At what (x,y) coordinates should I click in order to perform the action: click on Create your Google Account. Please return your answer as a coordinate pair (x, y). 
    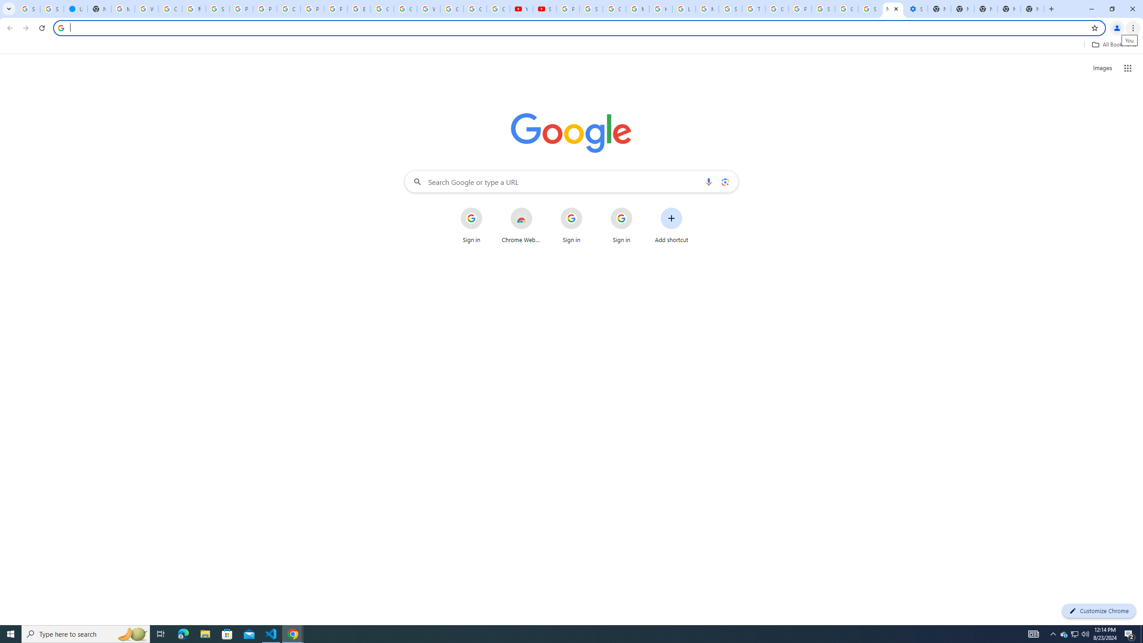
    Looking at the image, I should click on (170, 9).